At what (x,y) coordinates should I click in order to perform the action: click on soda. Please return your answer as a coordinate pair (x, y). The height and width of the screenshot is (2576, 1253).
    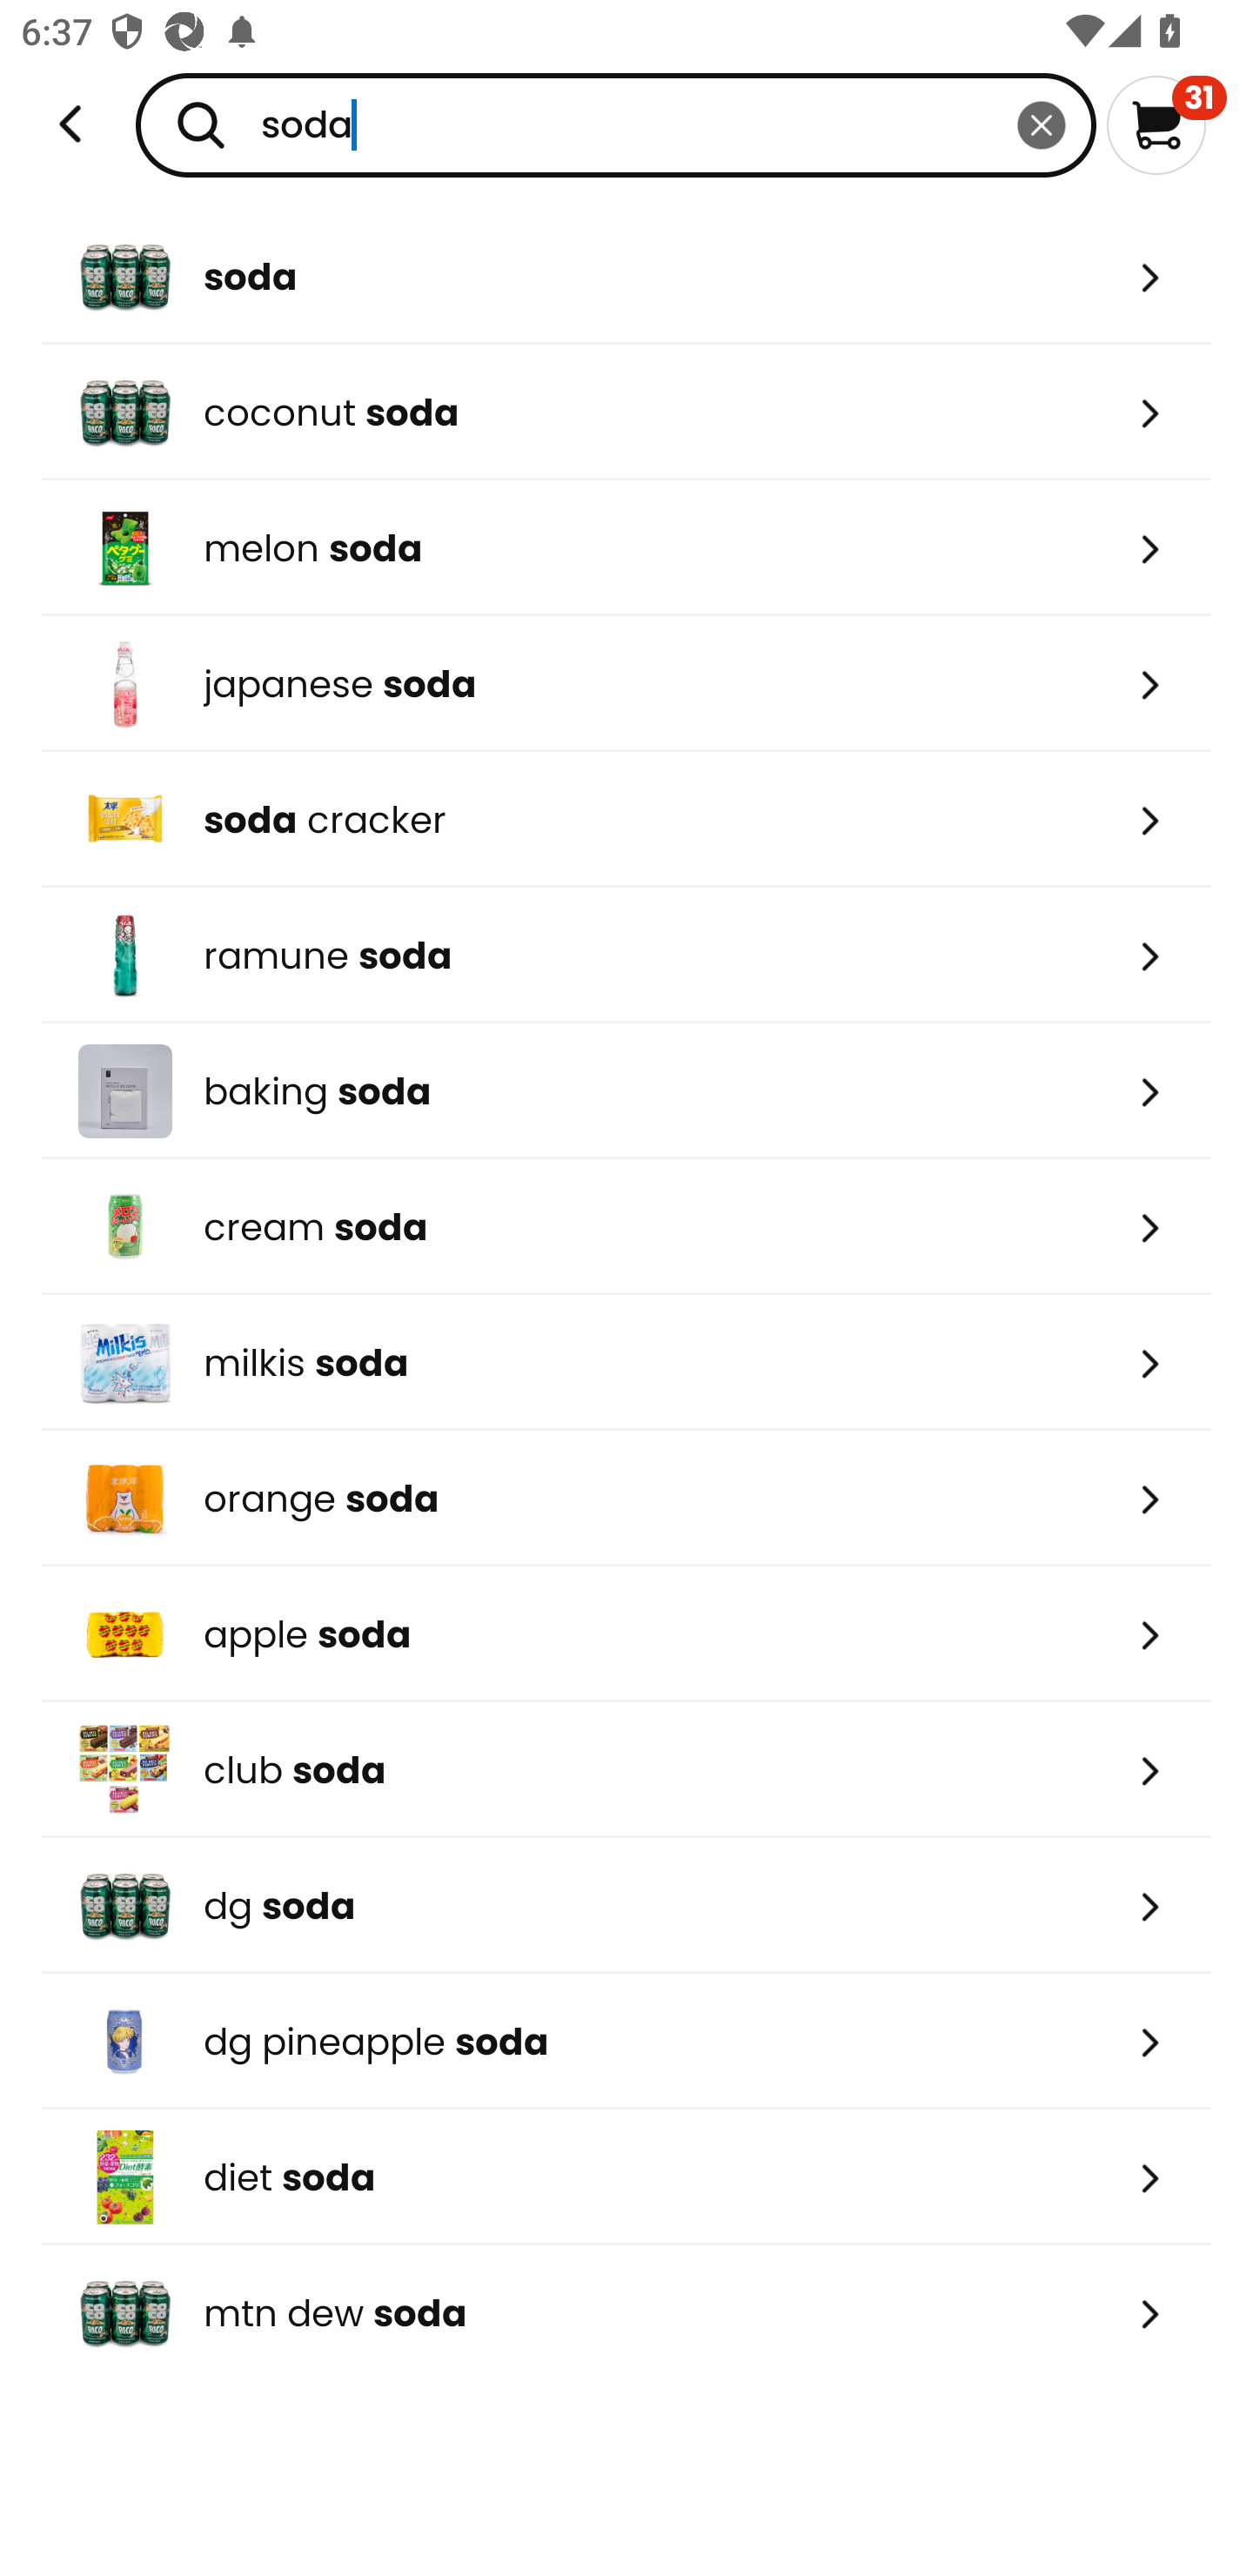
    Looking at the image, I should click on (626, 277).